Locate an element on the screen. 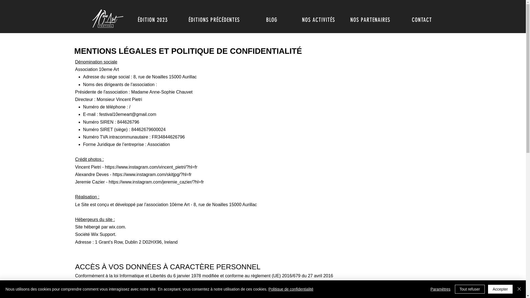 This screenshot has height=298, width=530. https://www.instagram.com/jeremie_cazier/?hl=fr is located at coordinates (156, 182).